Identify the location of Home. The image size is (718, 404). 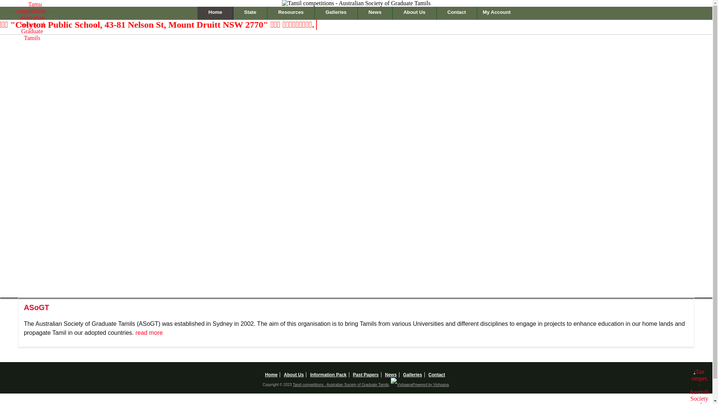
(273, 375).